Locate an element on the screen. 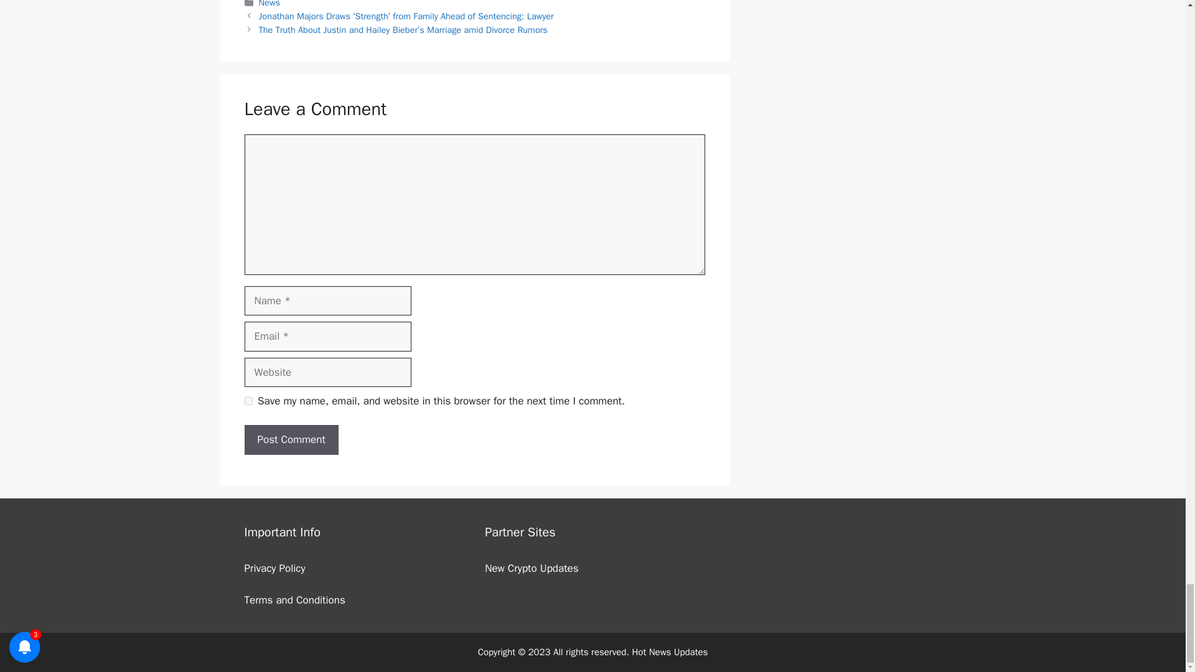 This screenshot has width=1195, height=672. yes is located at coordinates (248, 401).